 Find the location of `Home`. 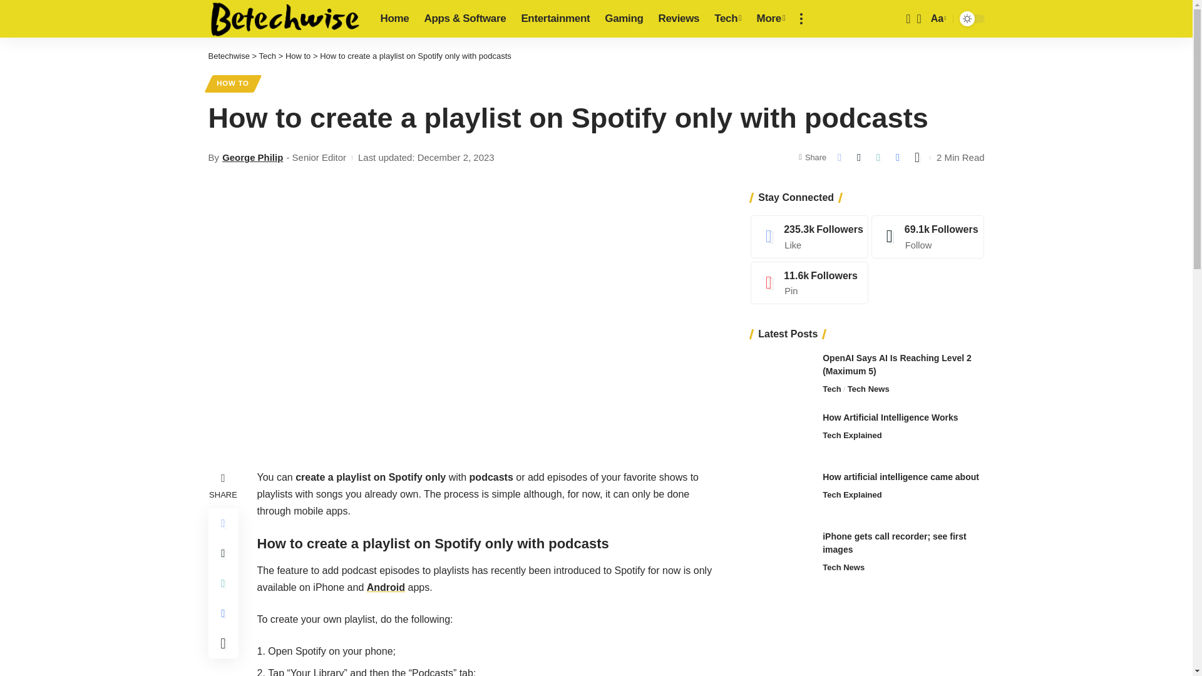

Home is located at coordinates (394, 19).